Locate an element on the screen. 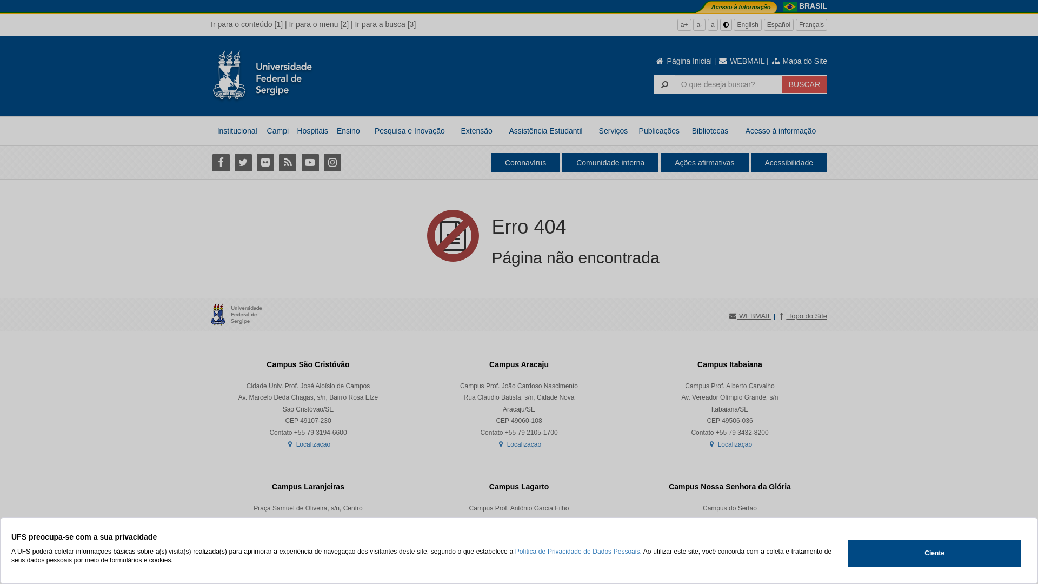 This screenshot has height=584, width=1038. Mapa do Site is located at coordinates (799, 61).